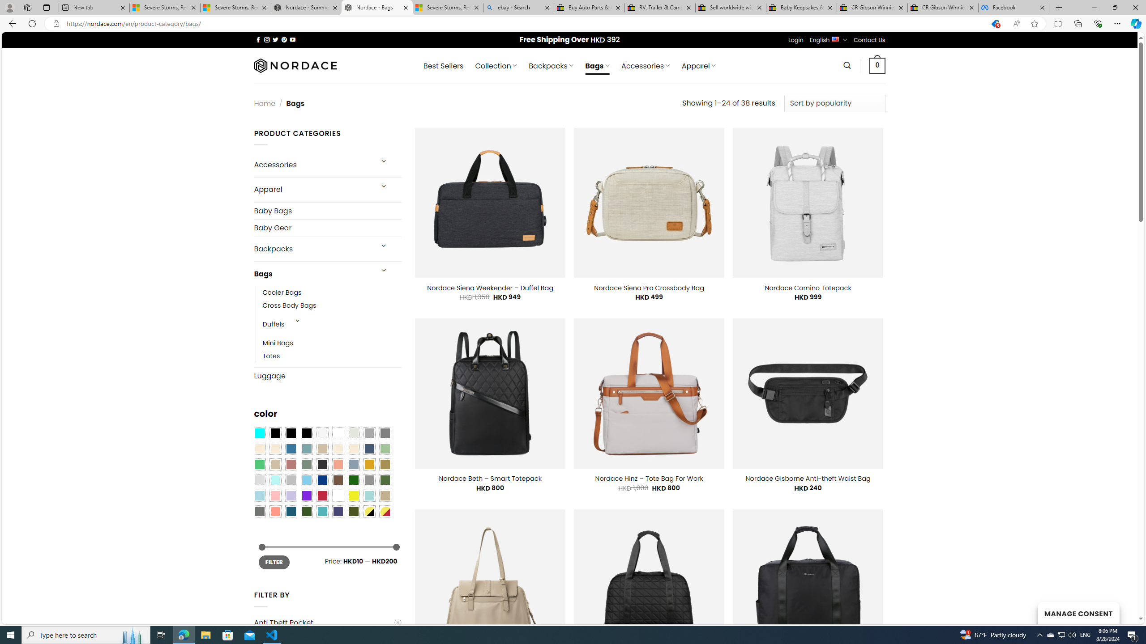  I want to click on Caramel, so click(338, 449).